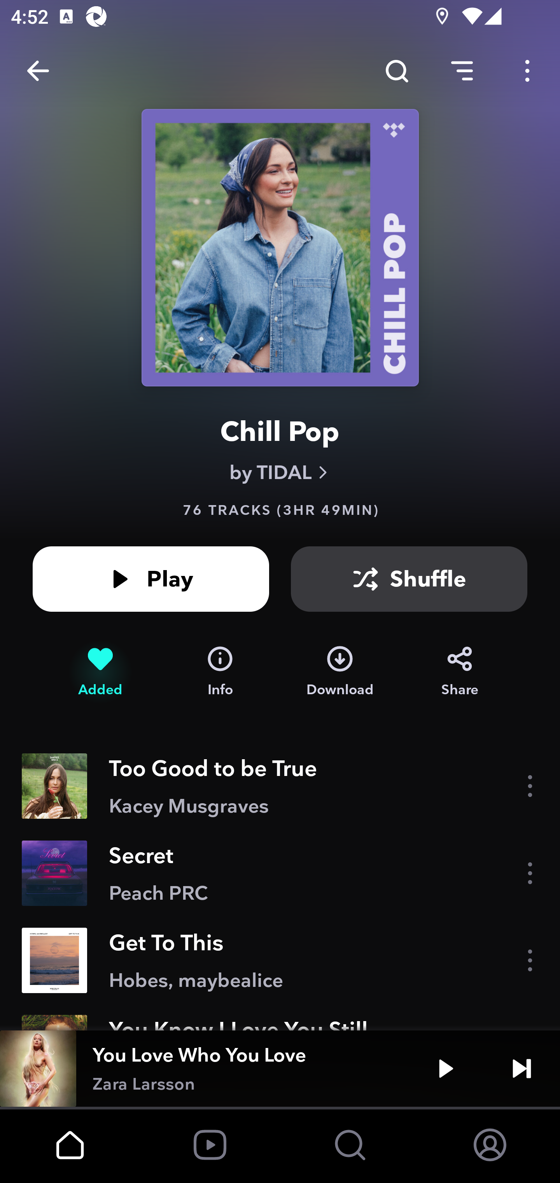 This screenshot has height=1183, width=560. I want to click on You Love Who You Love Zara Larsson Play, so click(280, 1069).